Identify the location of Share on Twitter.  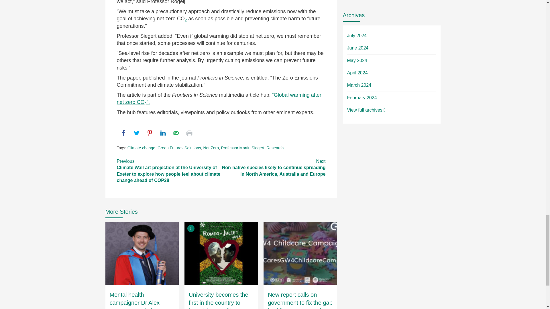
(136, 133).